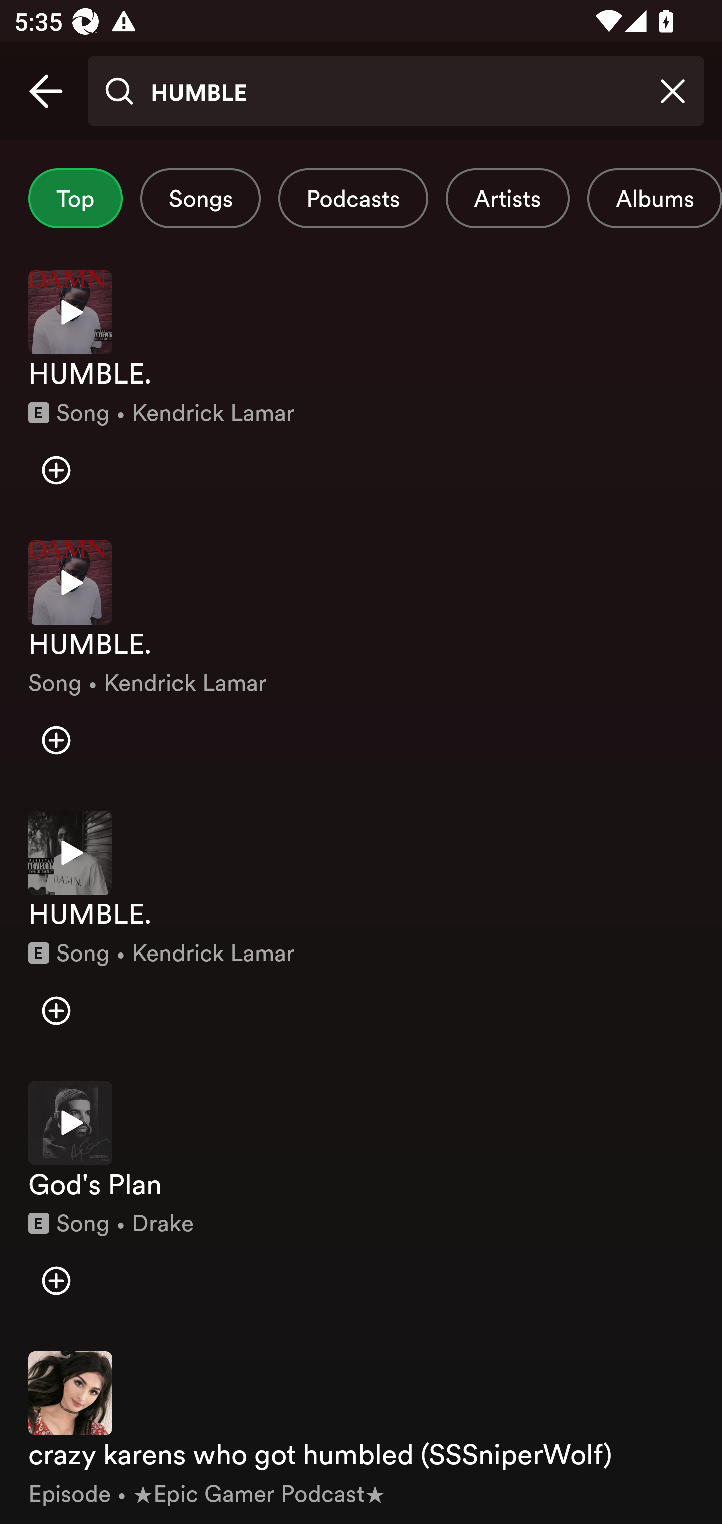  I want to click on Play preview, so click(70, 312).